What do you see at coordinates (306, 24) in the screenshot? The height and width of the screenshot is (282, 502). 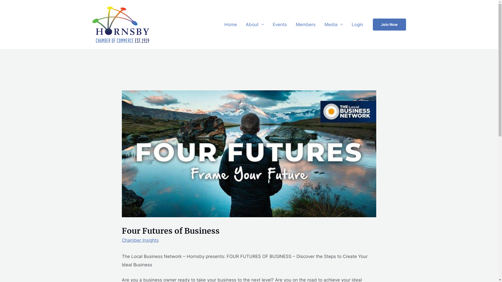 I see `Members` at bounding box center [306, 24].